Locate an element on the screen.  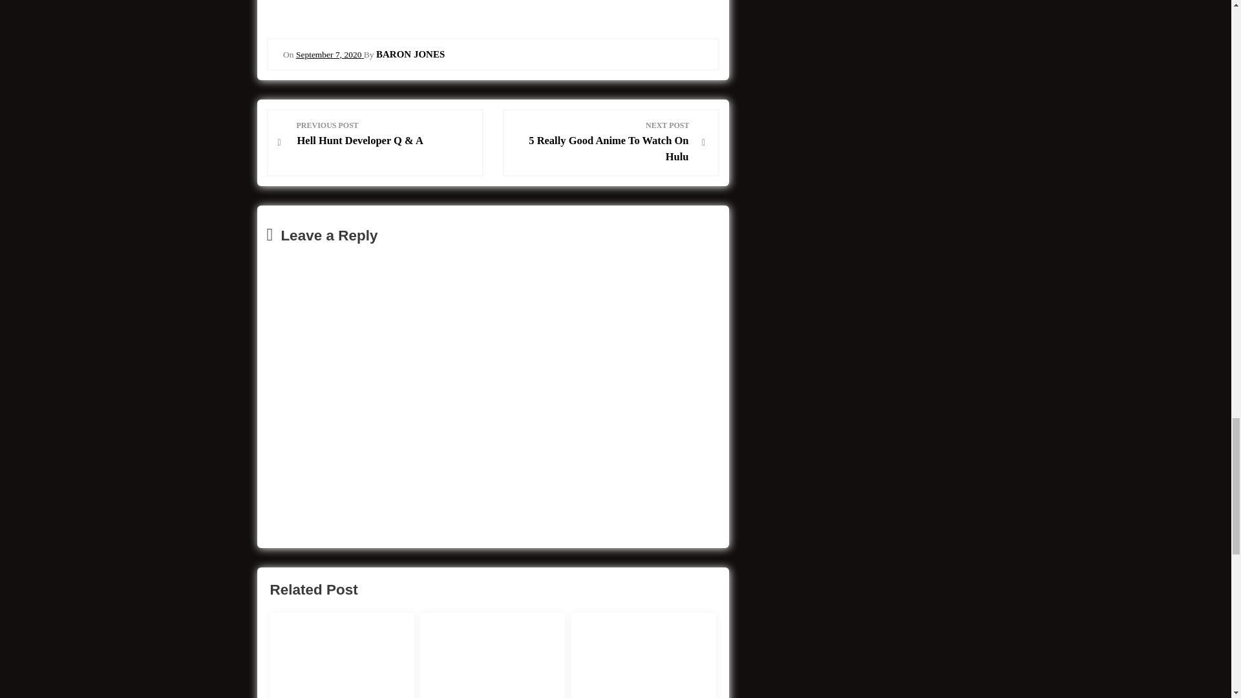
BARON JONES is located at coordinates (410, 54).